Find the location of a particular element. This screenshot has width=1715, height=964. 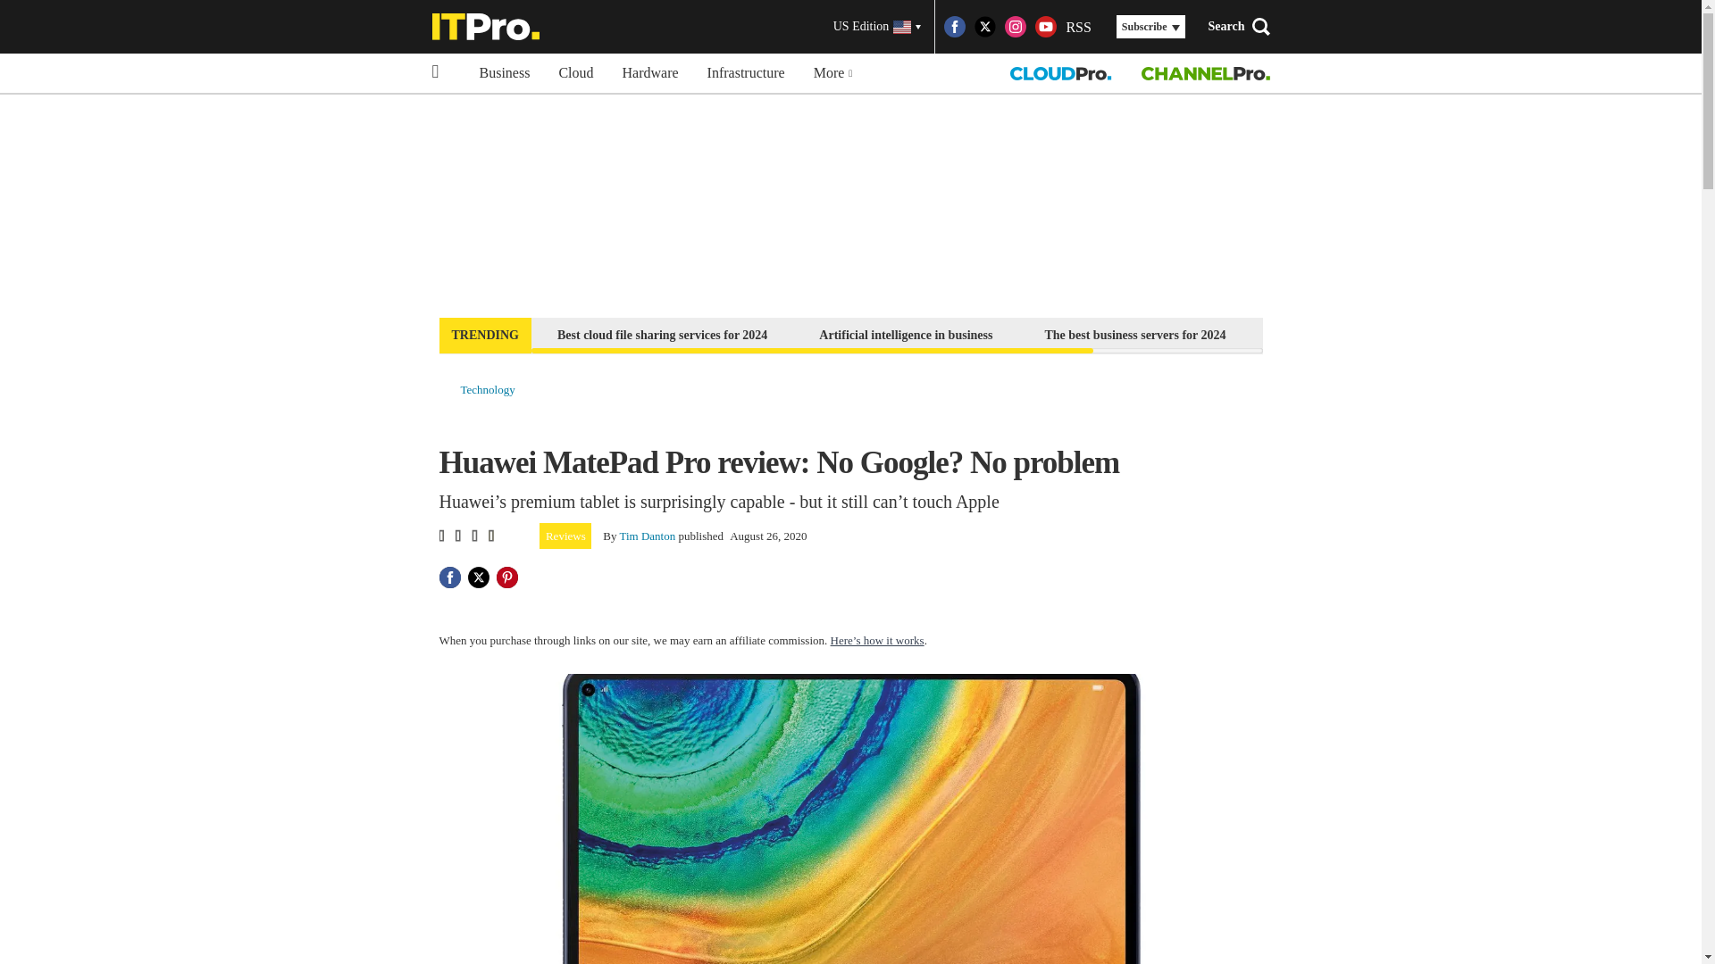

Technology is located at coordinates (488, 389).